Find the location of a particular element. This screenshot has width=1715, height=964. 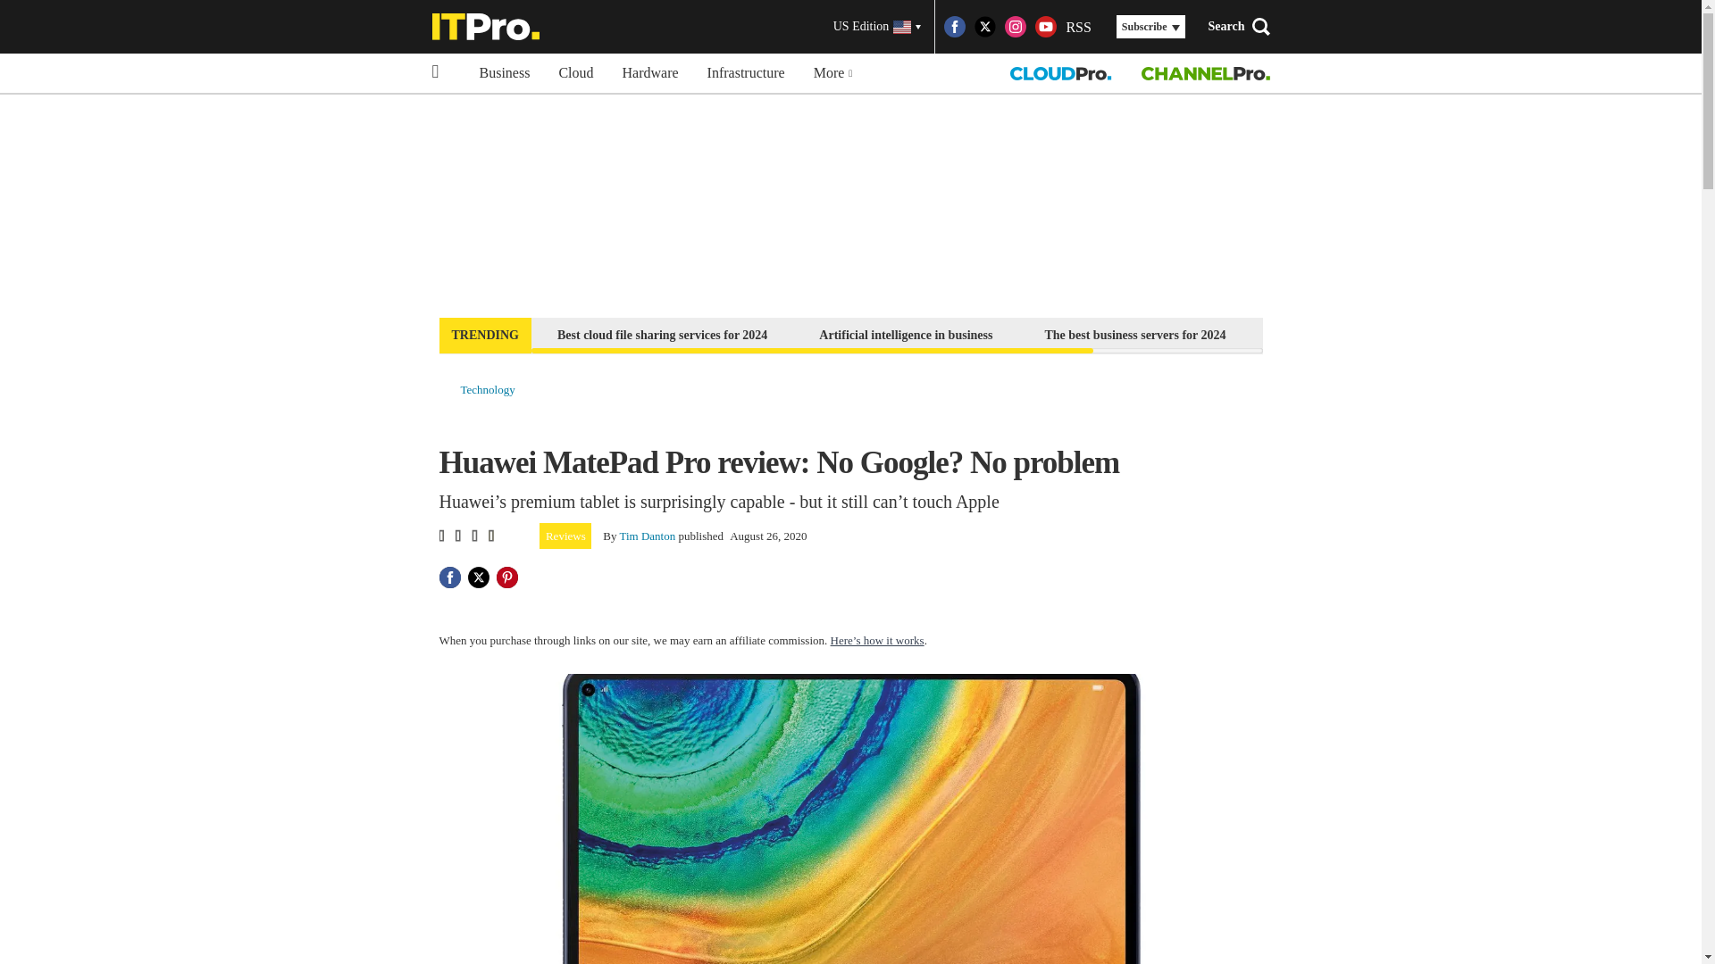

Technology is located at coordinates (488, 389).